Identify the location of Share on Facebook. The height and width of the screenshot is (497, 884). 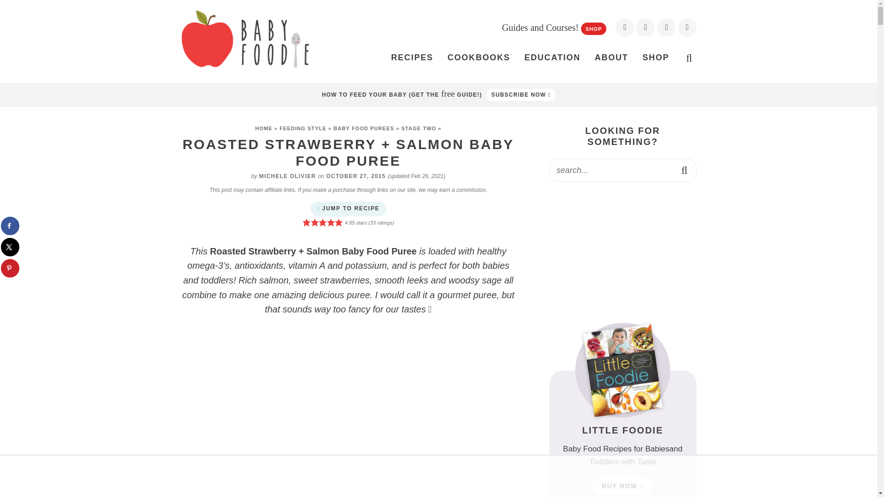
(10, 225).